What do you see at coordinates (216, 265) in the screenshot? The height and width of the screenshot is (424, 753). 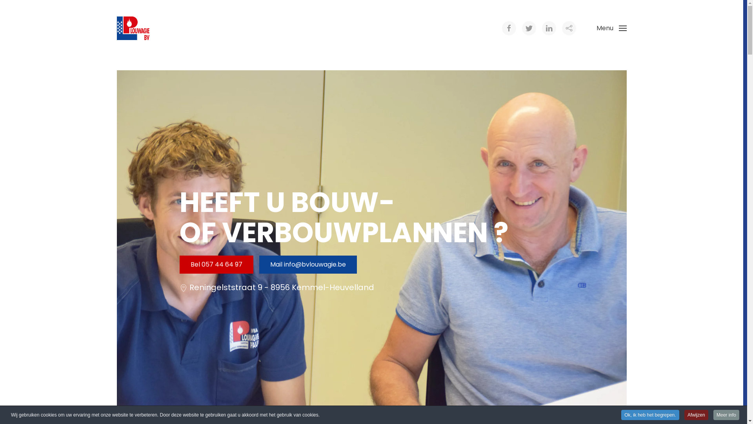 I see `Bel 057 44 64 97` at bounding box center [216, 265].